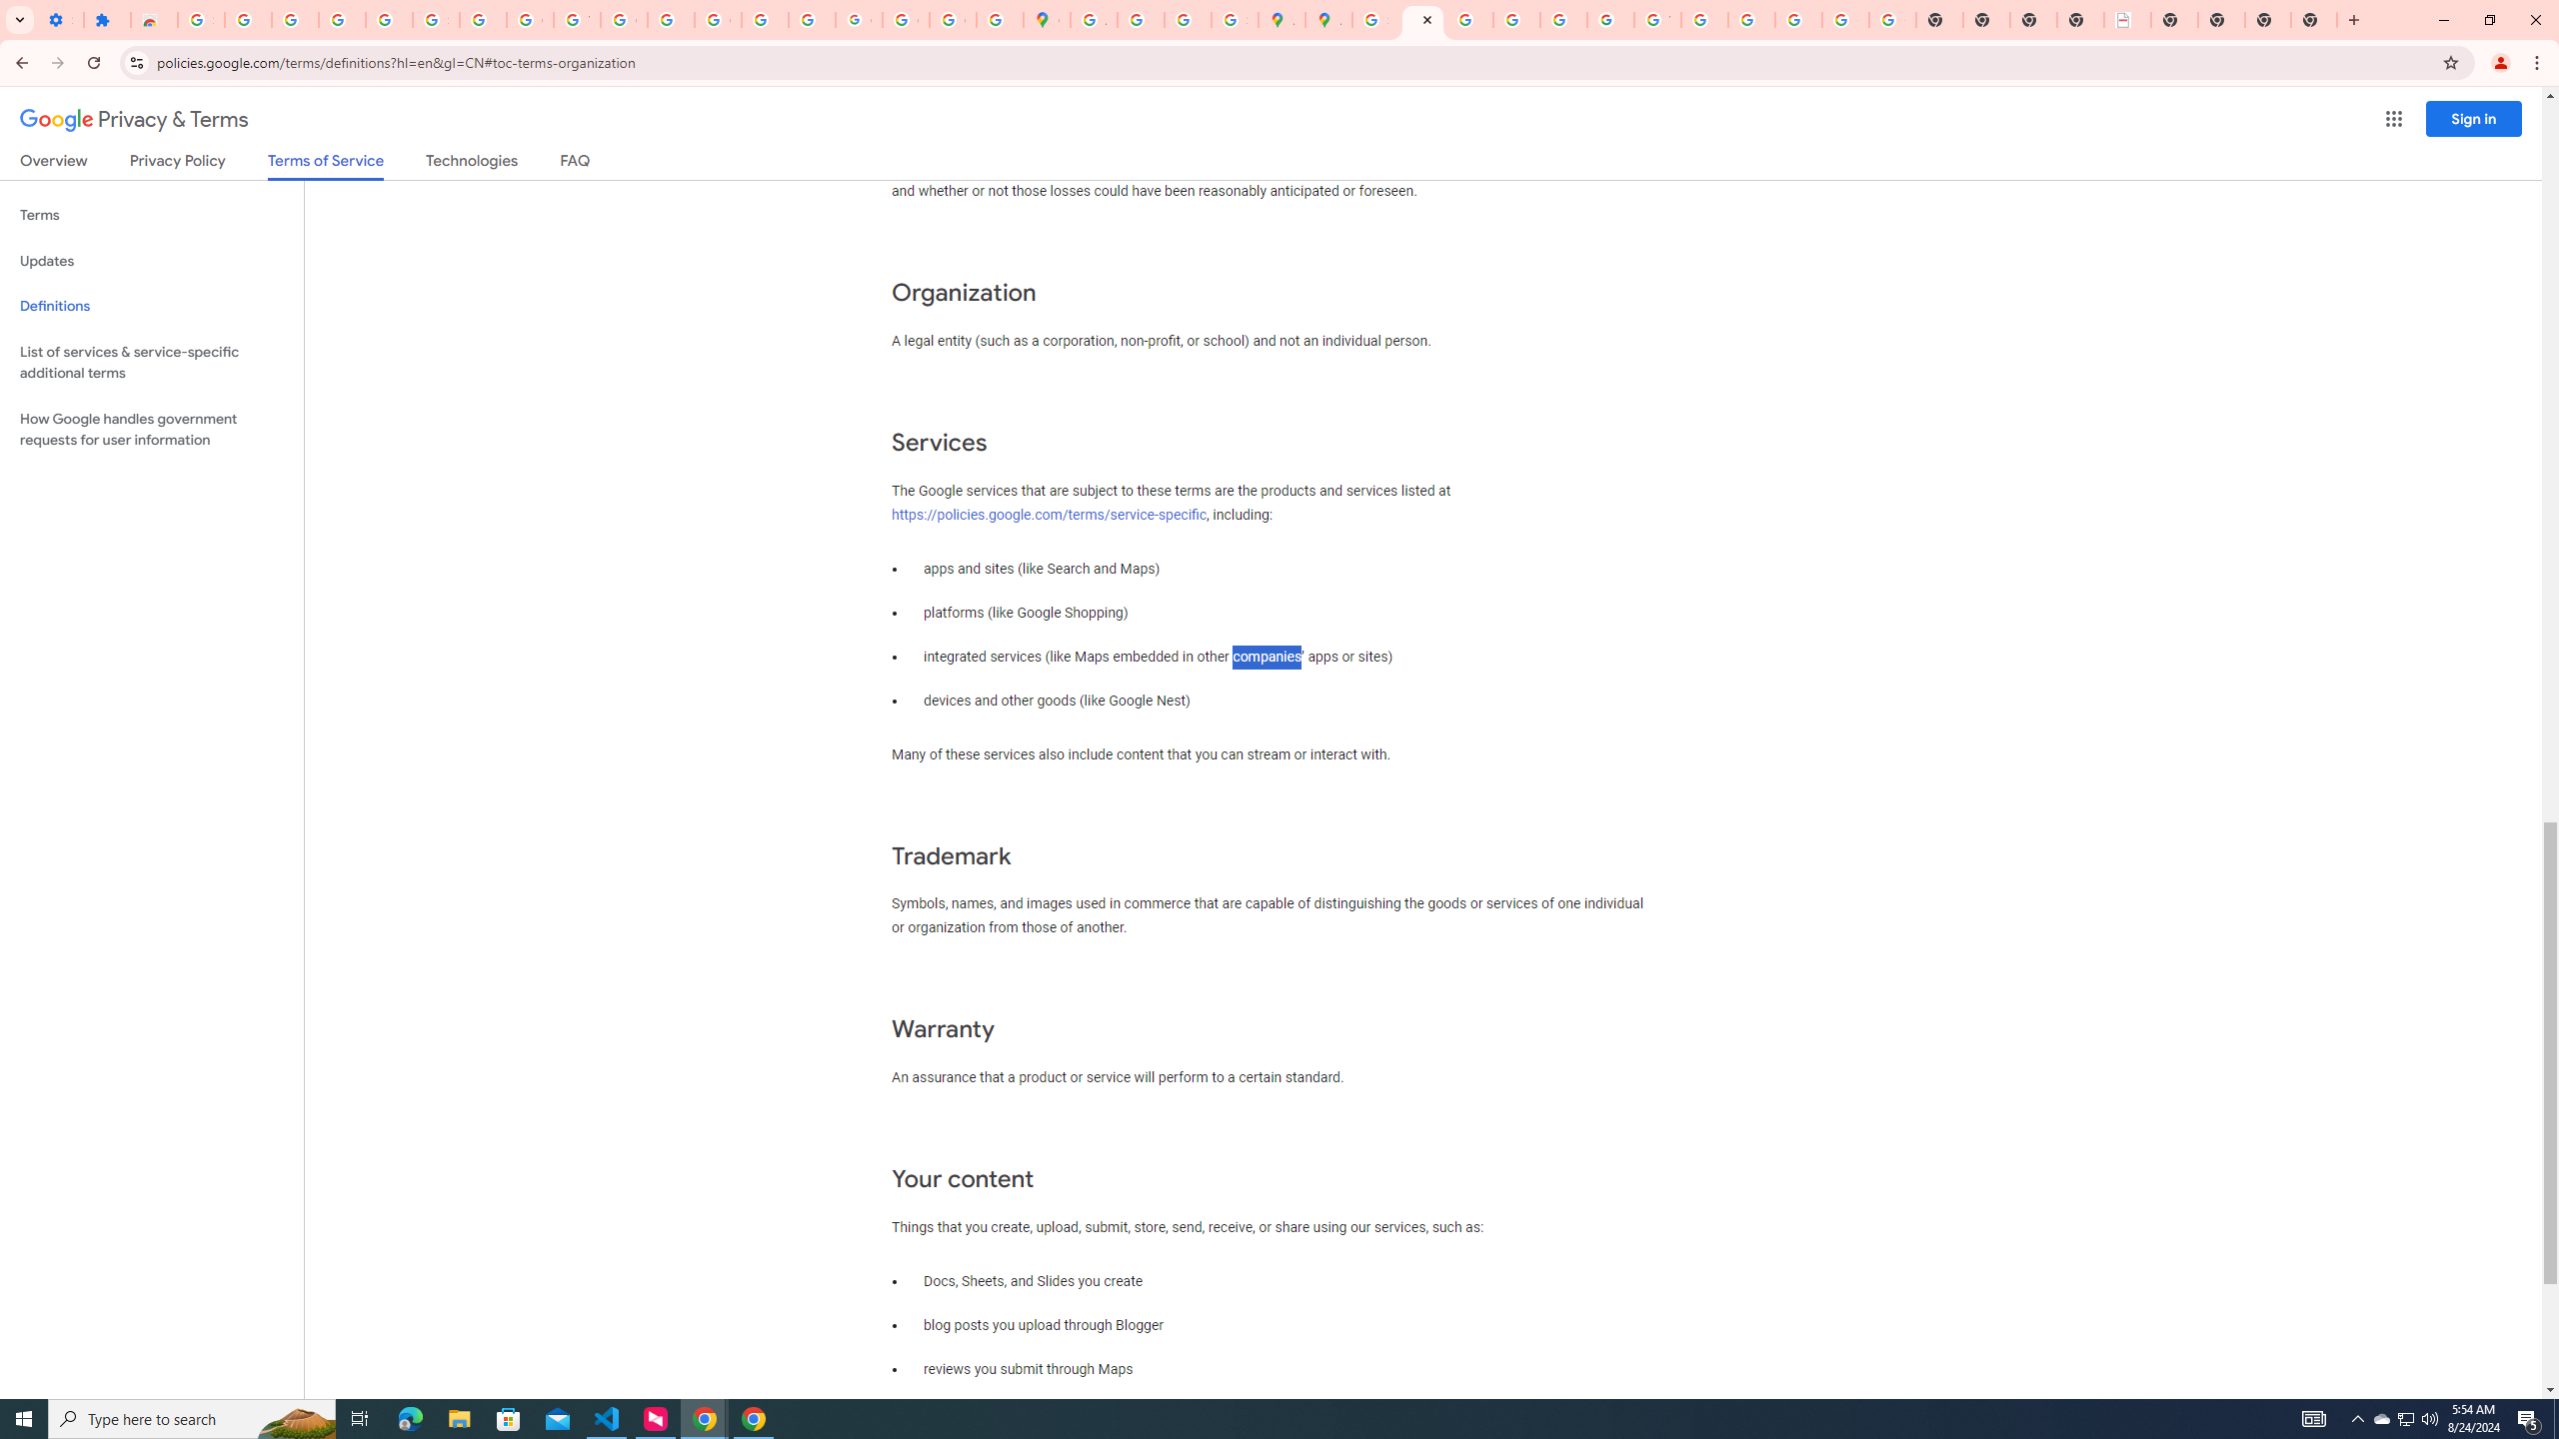 The height and width of the screenshot is (1439, 2559). What do you see at coordinates (531, 20) in the screenshot?
I see `Google Account` at bounding box center [531, 20].